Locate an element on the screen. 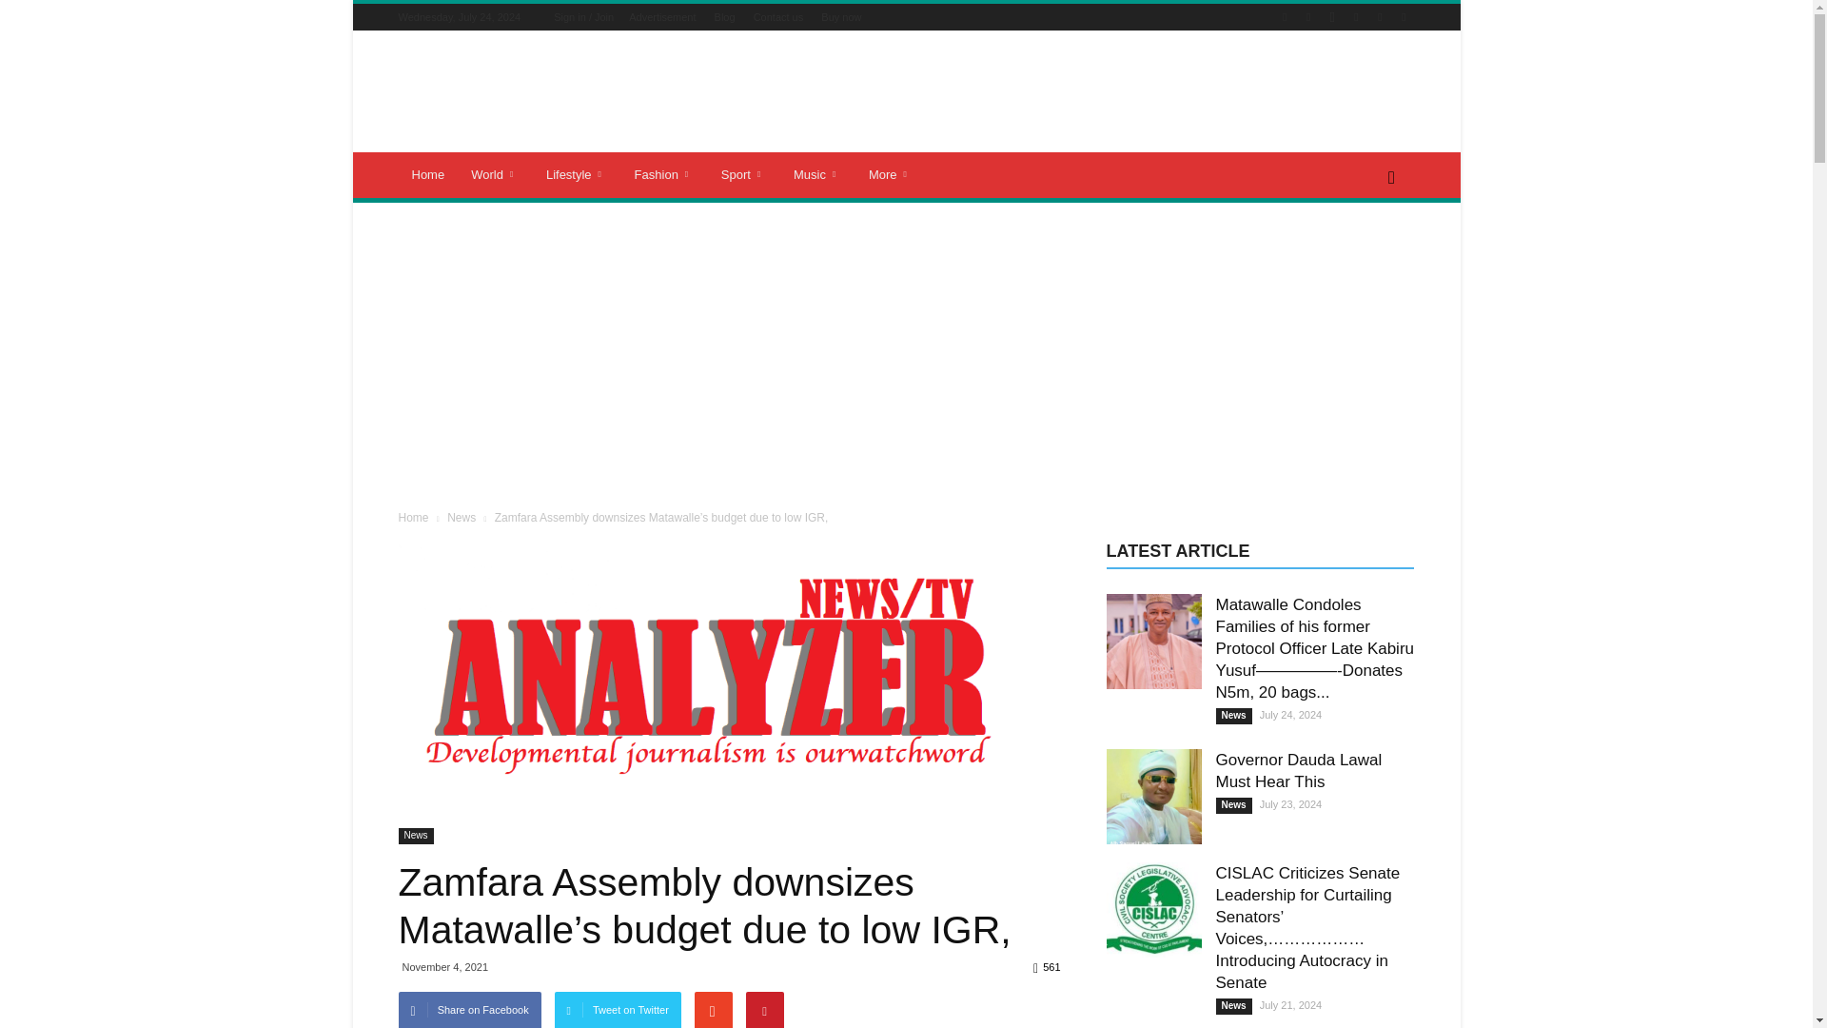 The width and height of the screenshot is (1827, 1028). Home is located at coordinates (428, 175).